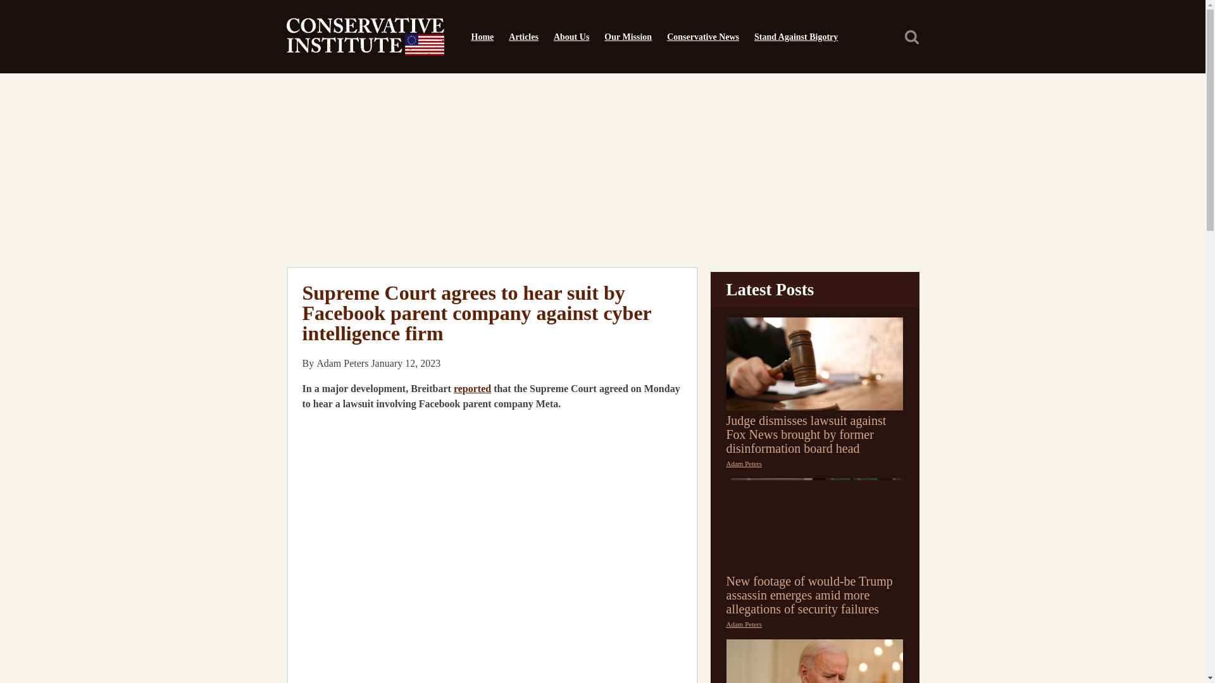 Image resolution: width=1215 pixels, height=683 pixels. Describe the element at coordinates (744, 624) in the screenshot. I see `Adam Peters` at that location.